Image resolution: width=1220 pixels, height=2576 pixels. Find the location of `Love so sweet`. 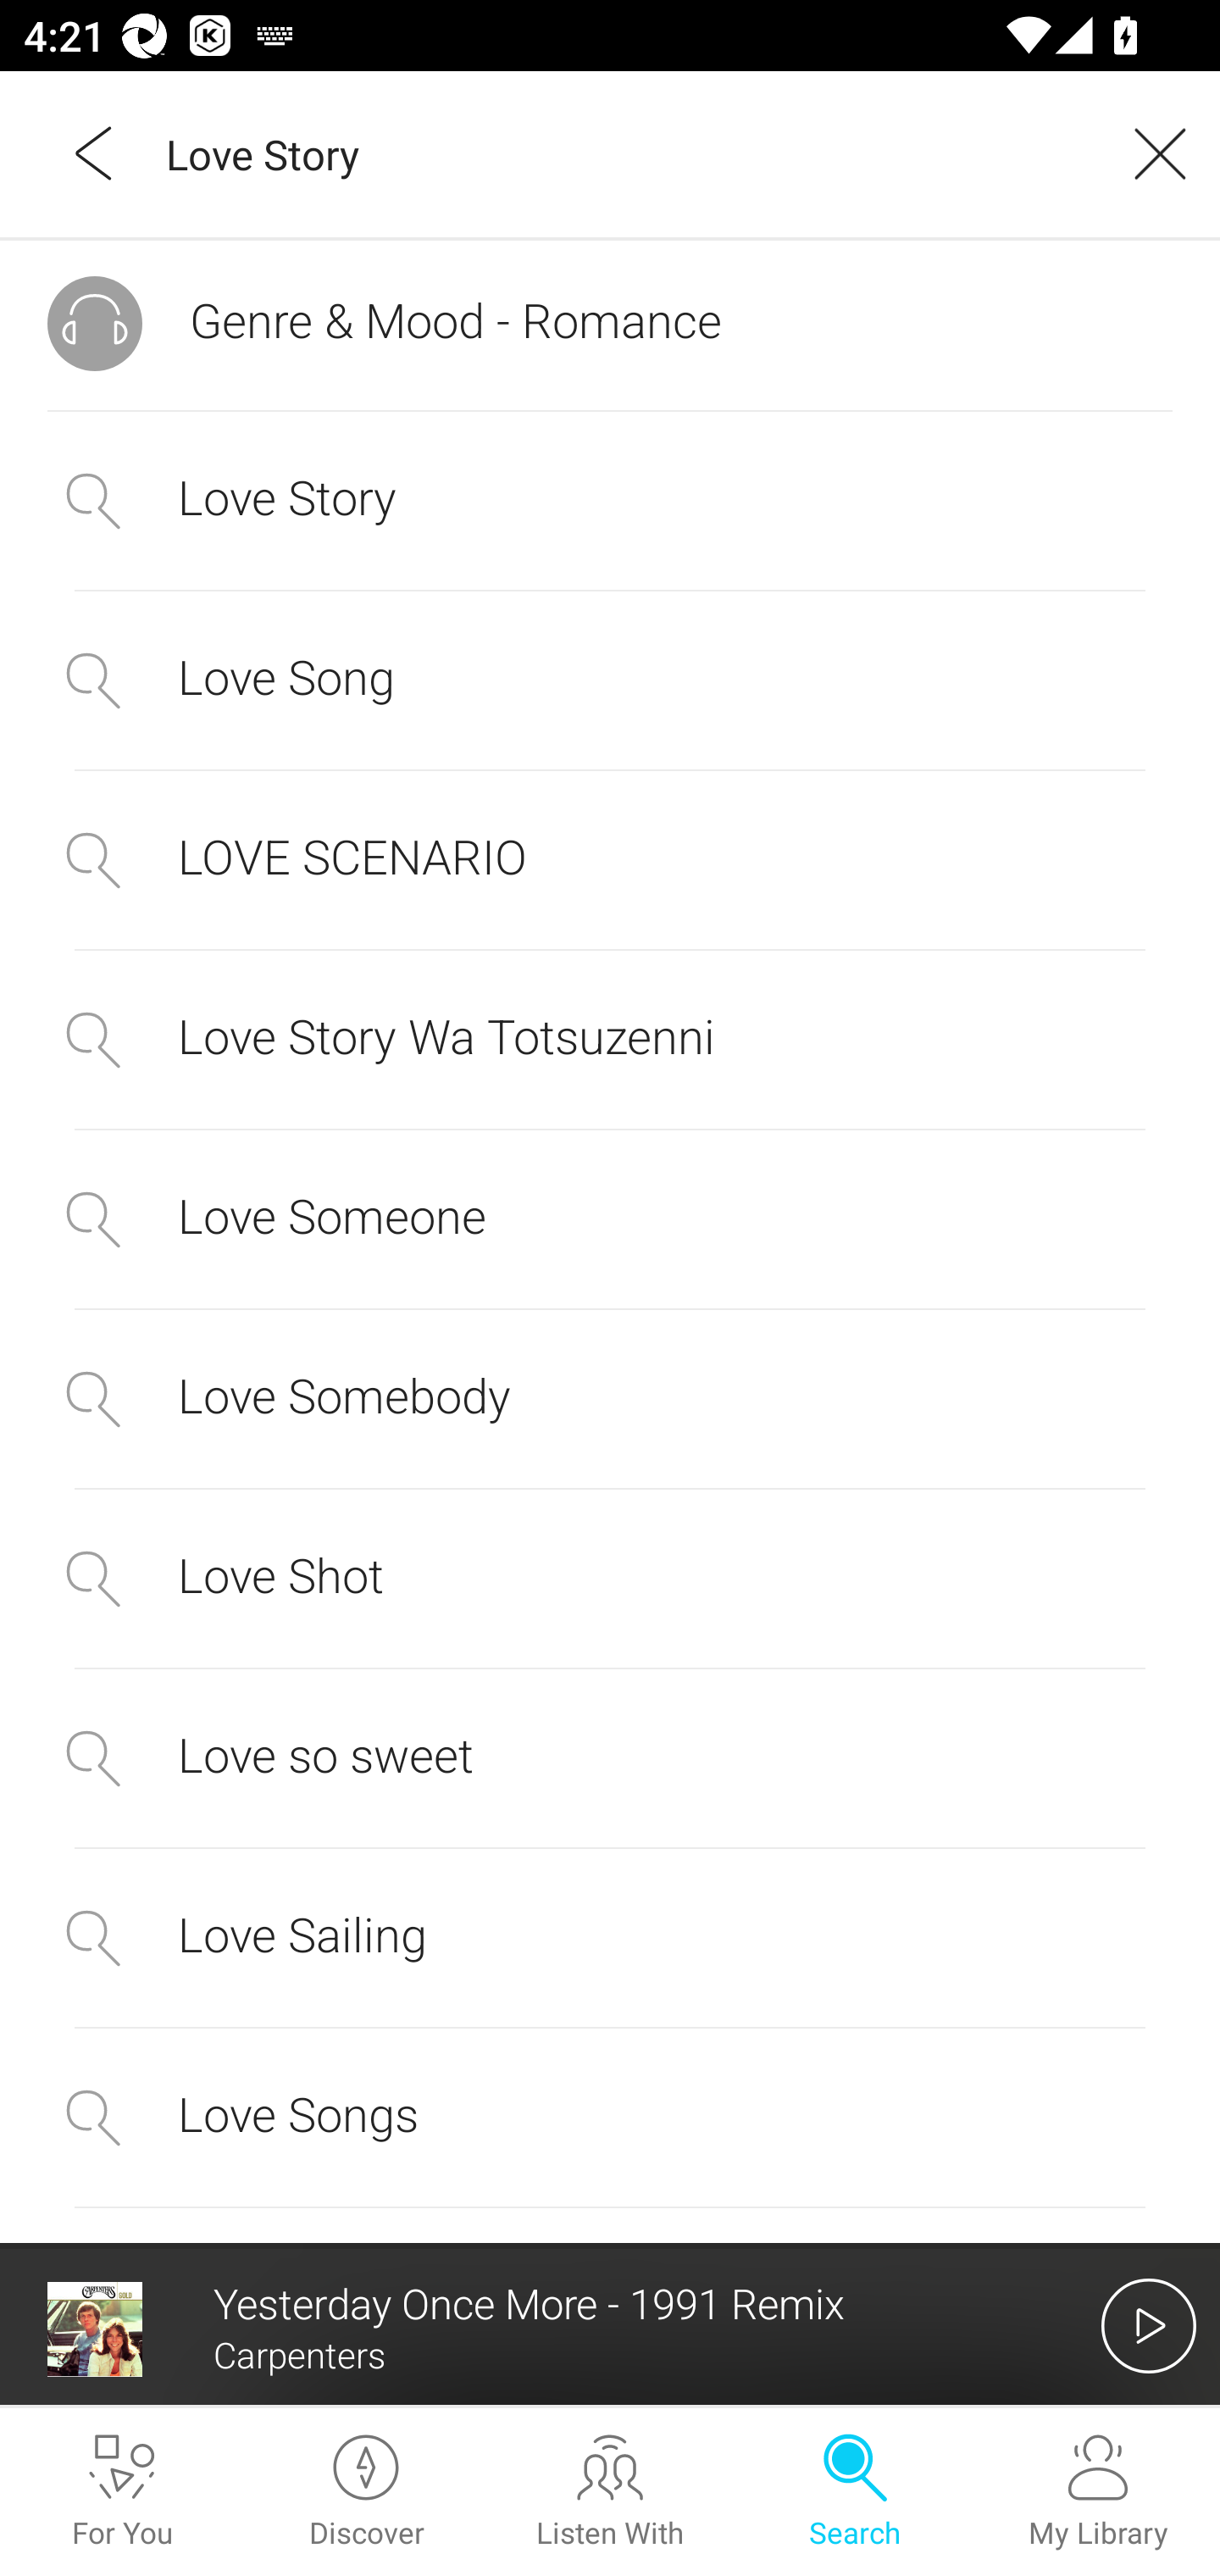

Love so sweet is located at coordinates (610, 1757).